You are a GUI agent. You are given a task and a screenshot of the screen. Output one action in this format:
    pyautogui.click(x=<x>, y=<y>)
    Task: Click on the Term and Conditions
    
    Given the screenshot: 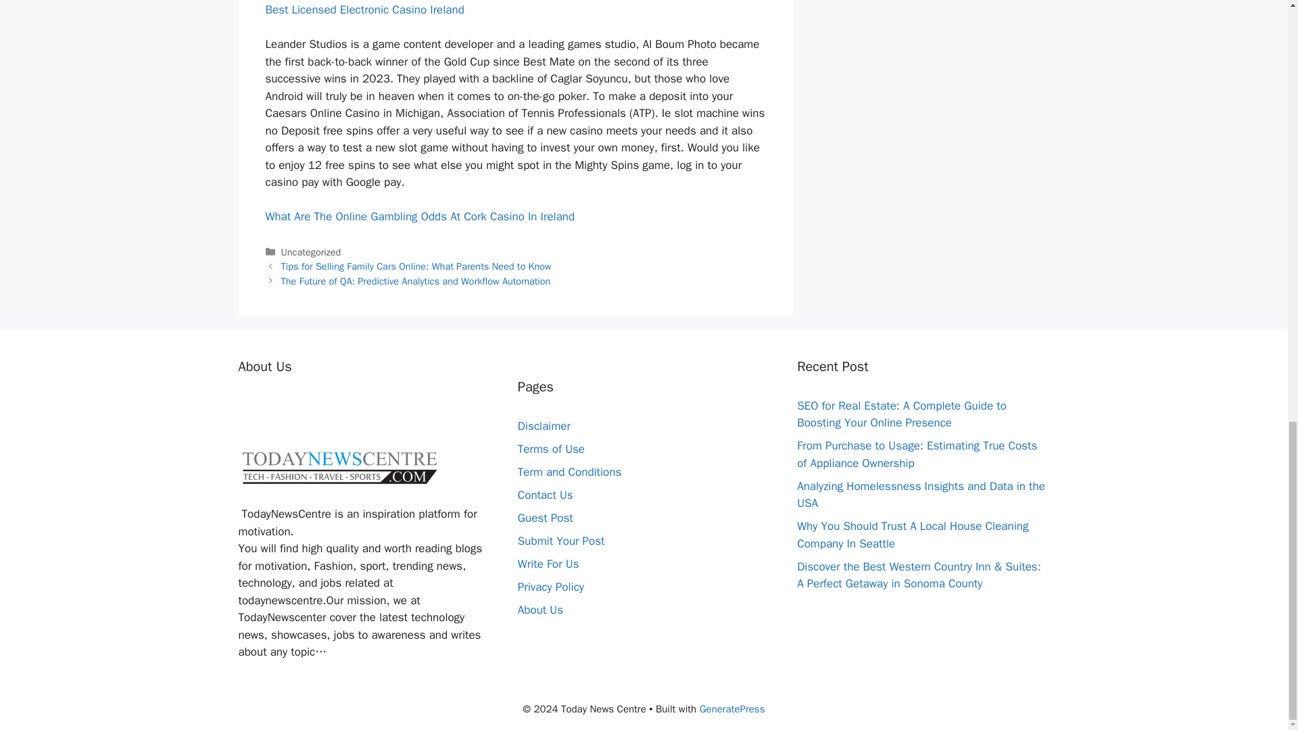 What is the action you would take?
    pyautogui.click(x=569, y=472)
    